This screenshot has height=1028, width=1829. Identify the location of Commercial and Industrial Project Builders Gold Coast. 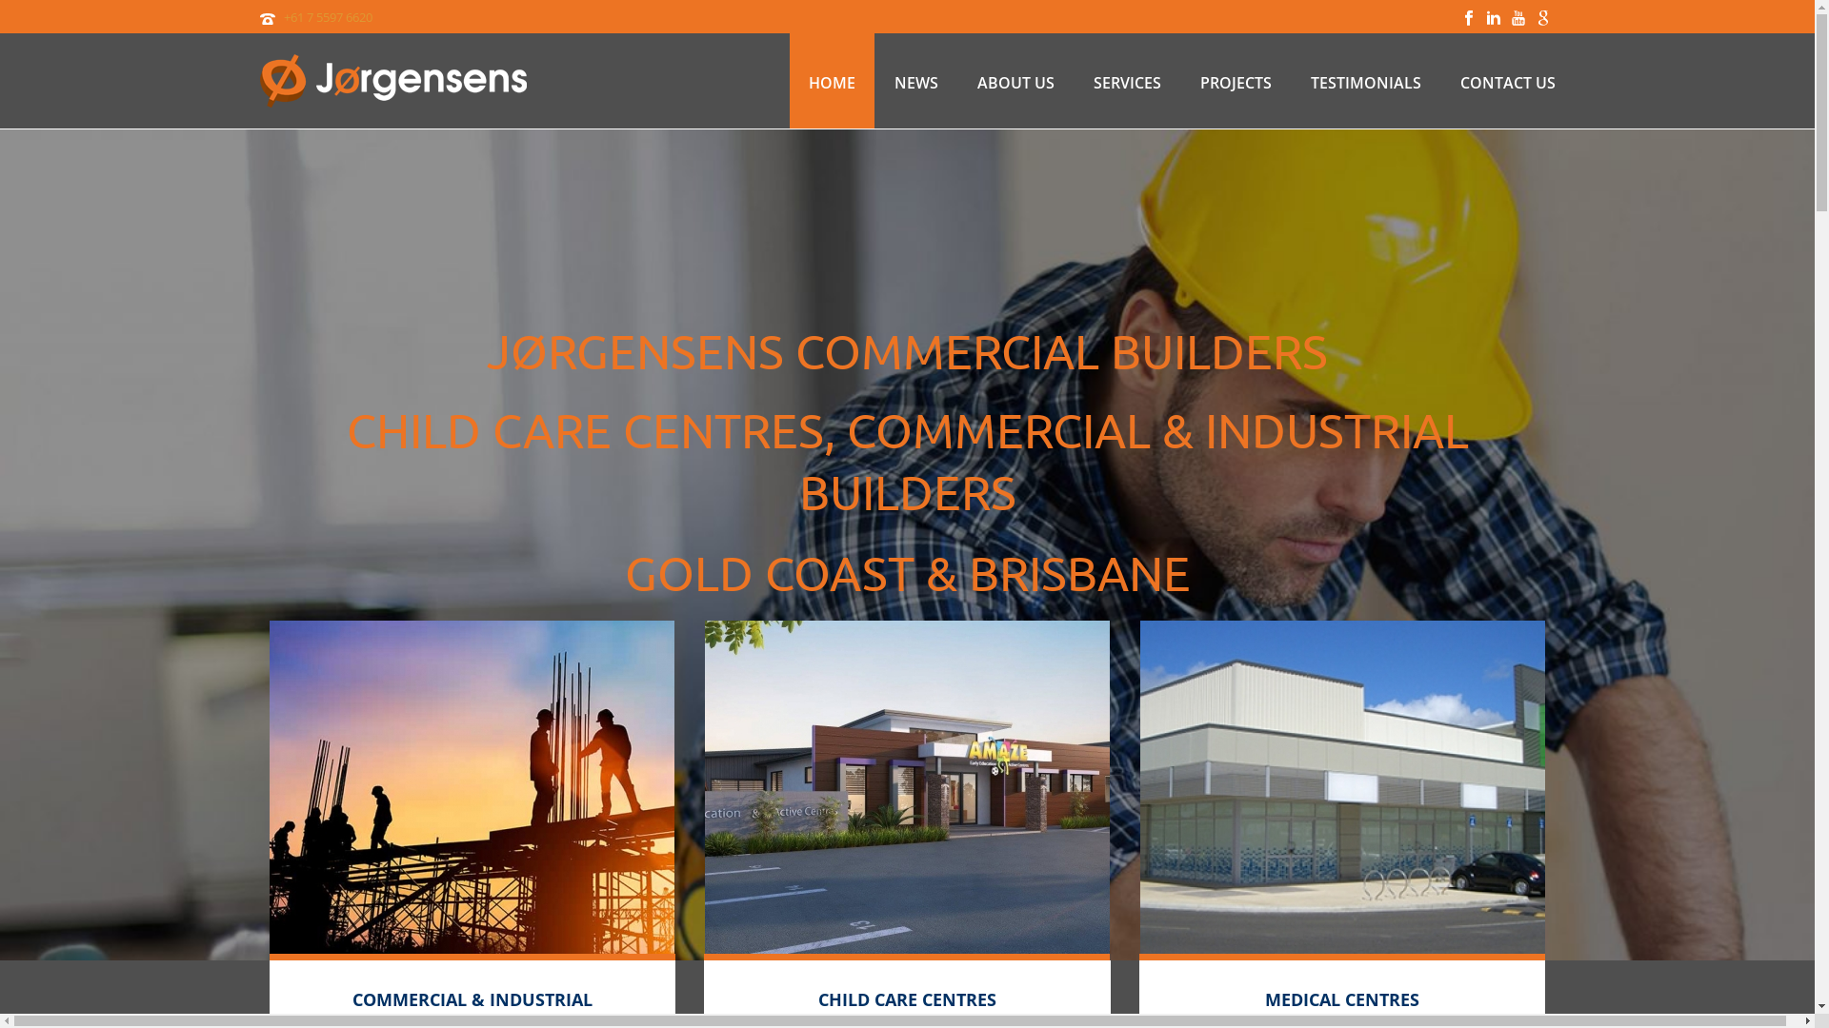
(392, 81).